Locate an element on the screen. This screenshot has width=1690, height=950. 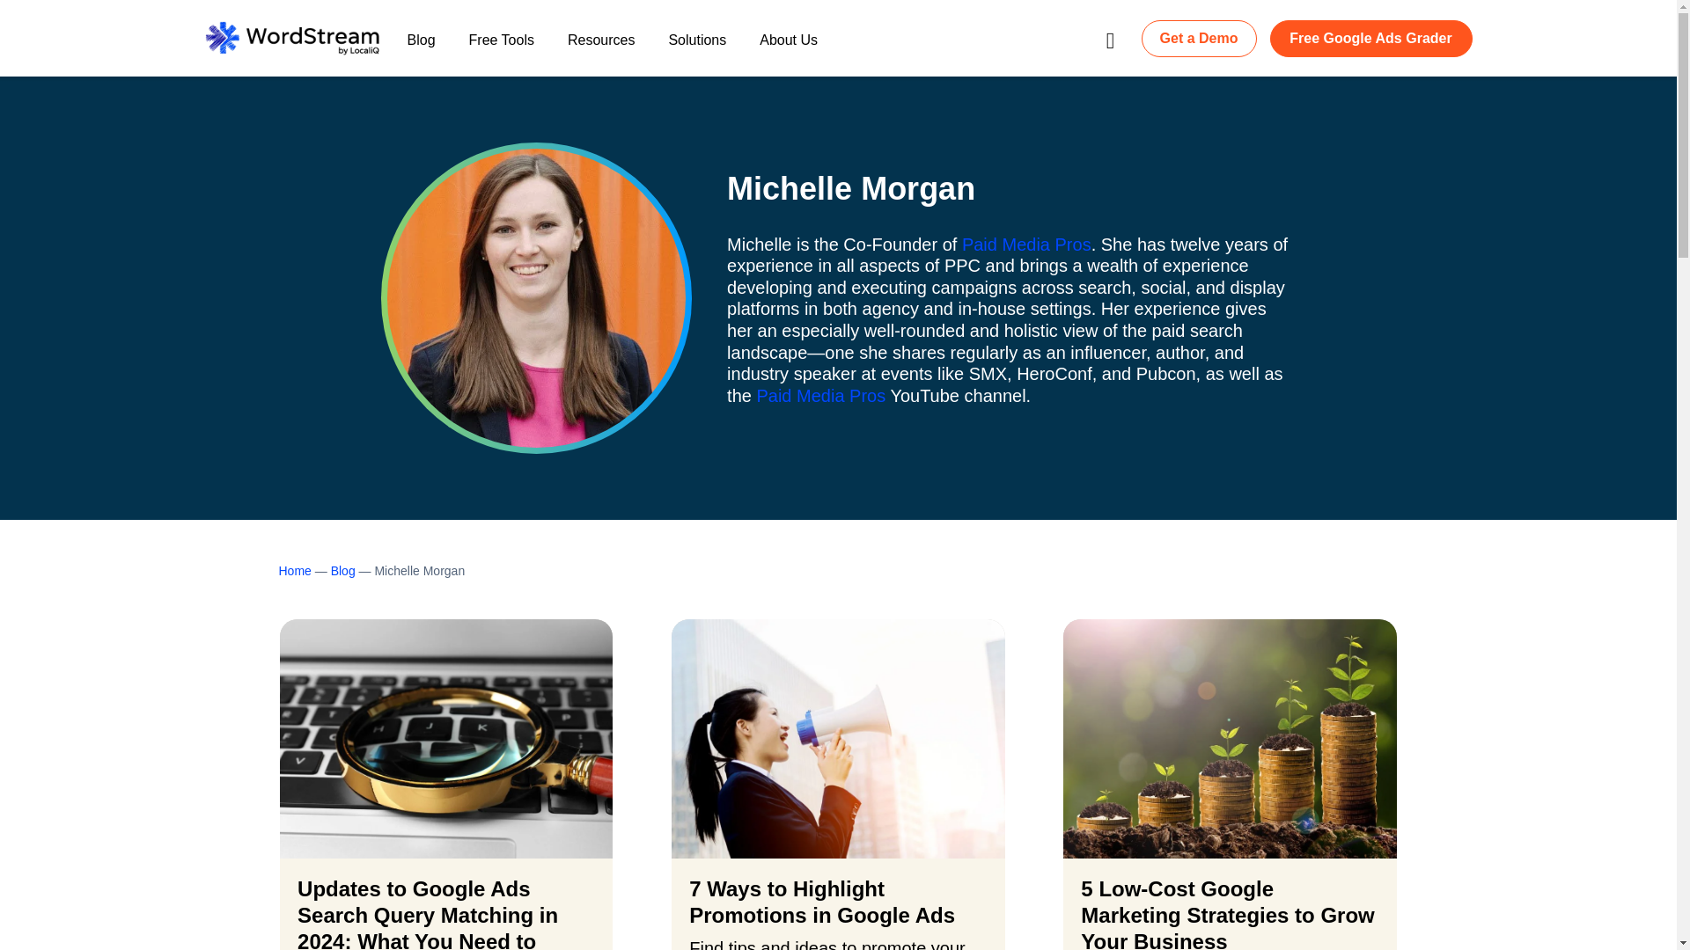
Get a Demo is located at coordinates (1199, 37).